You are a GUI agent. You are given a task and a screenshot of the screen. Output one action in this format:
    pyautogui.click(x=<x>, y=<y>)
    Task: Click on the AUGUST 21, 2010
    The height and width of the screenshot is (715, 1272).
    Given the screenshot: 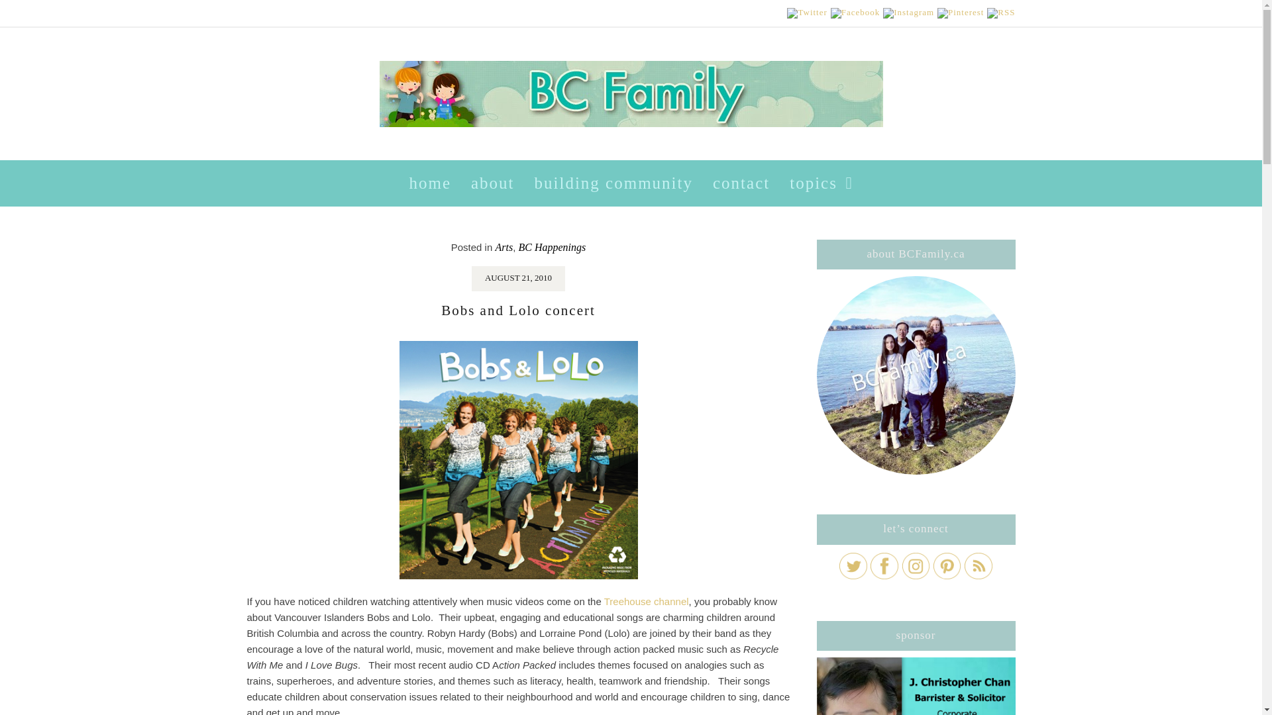 What is the action you would take?
    pyautogui.click(x=518, y=277)
    